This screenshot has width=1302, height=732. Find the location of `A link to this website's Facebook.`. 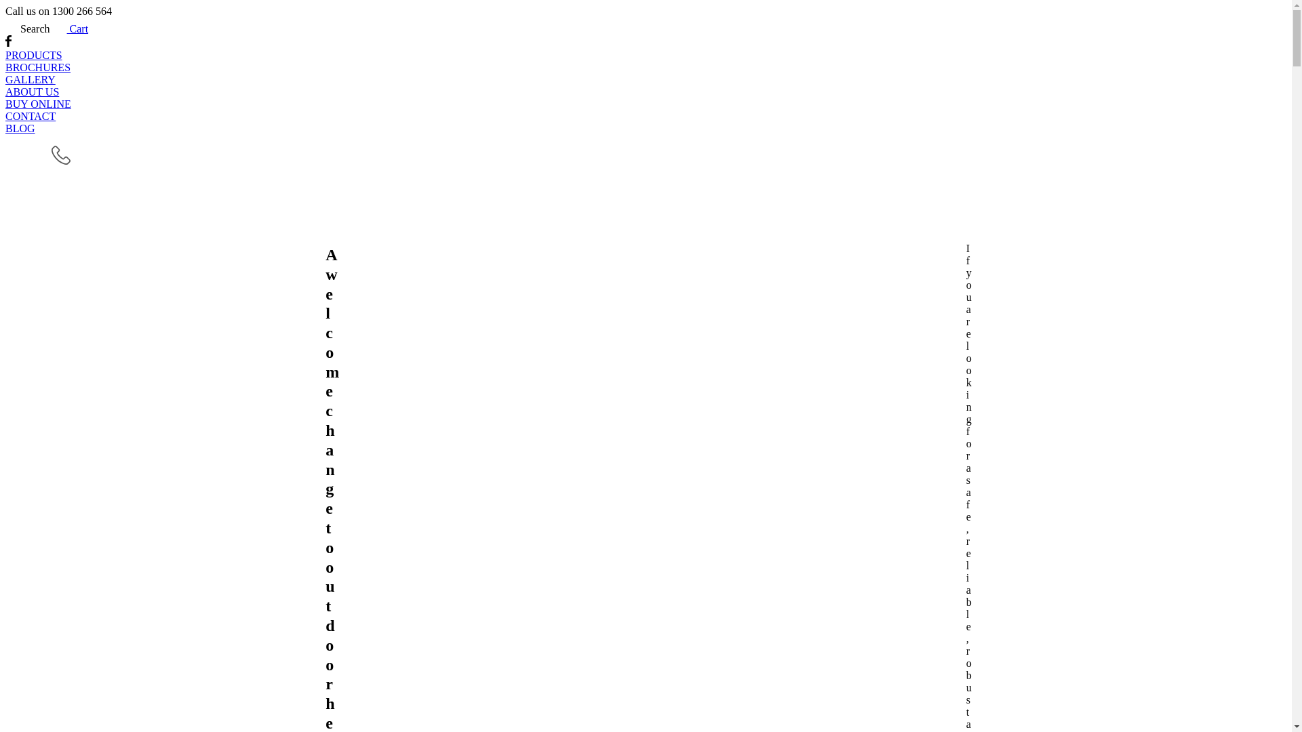

A link to this website's Facebook. is located at coordinates (8, 43).